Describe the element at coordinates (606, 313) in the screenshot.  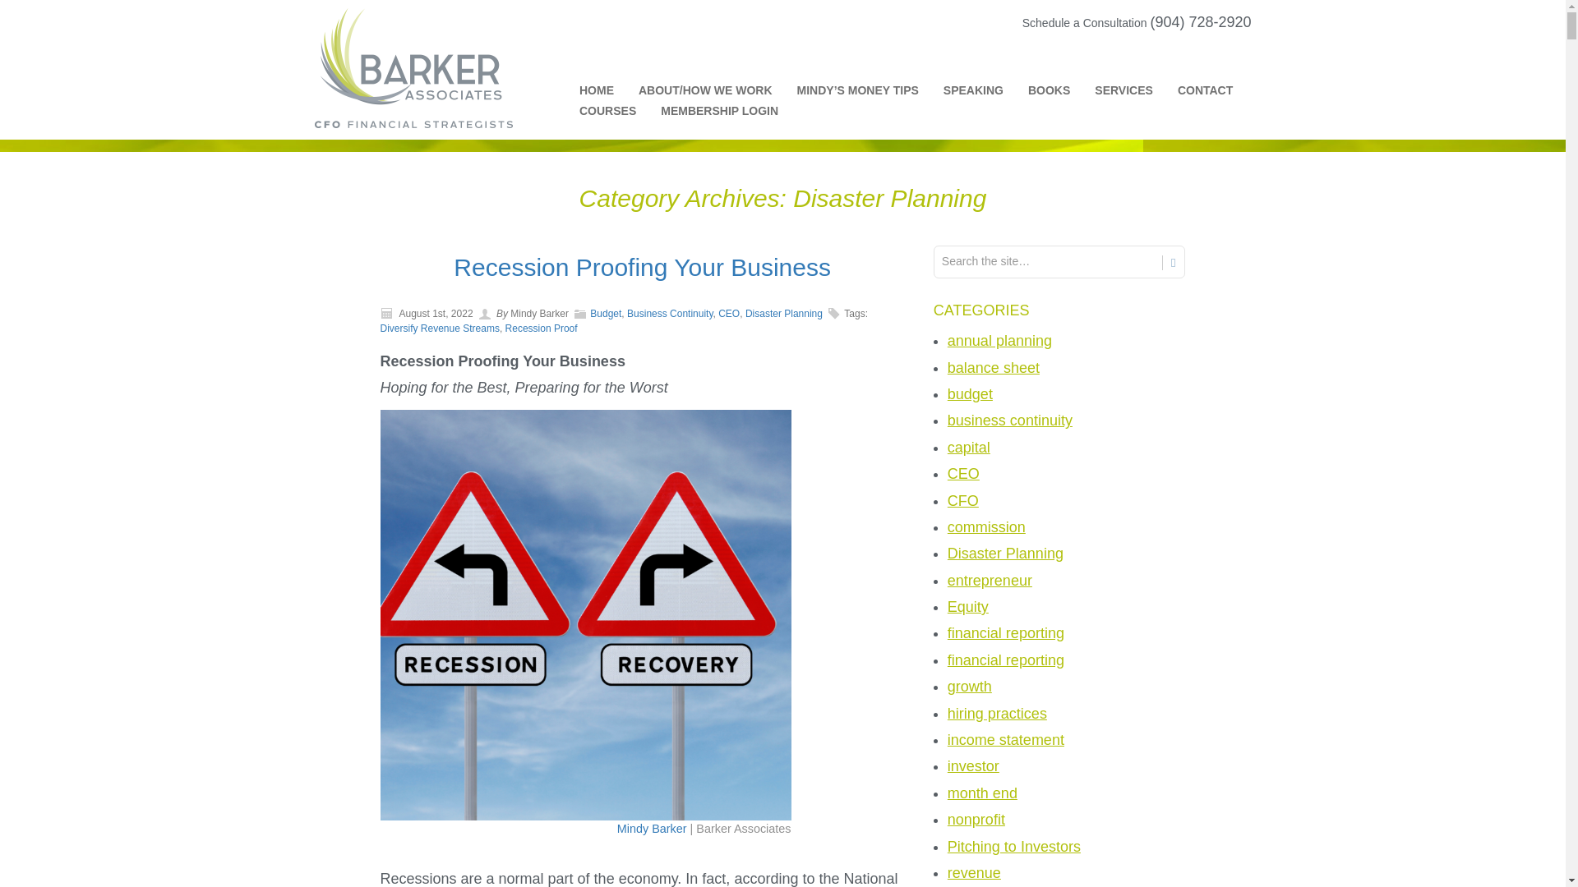
I see `Budget` at that location.